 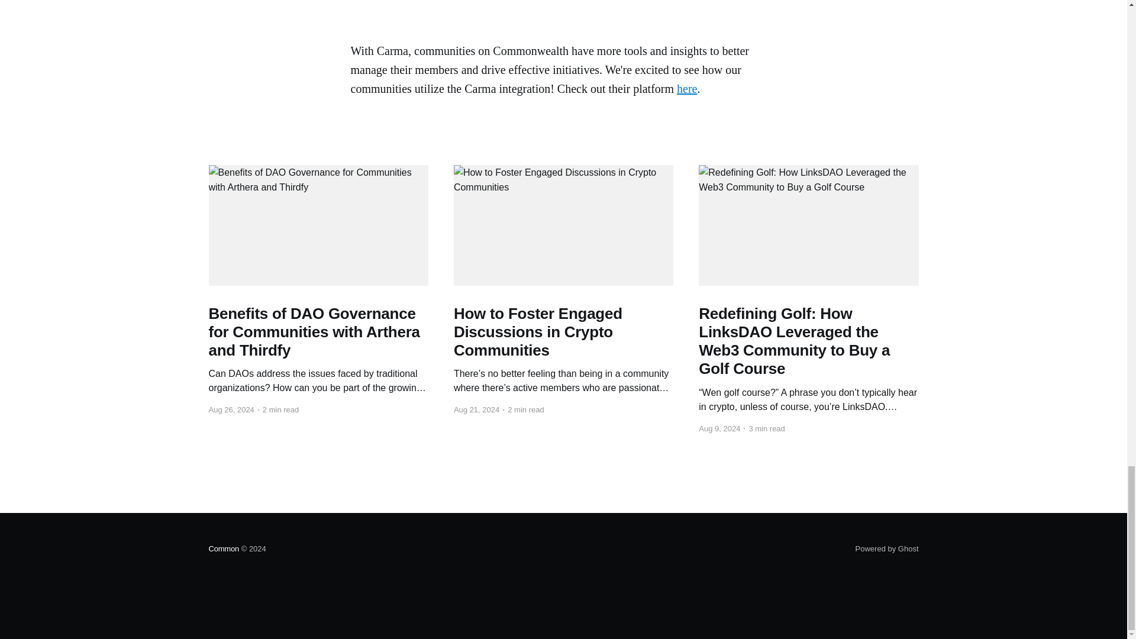 I want to click on here, so click(x=687, y=89).